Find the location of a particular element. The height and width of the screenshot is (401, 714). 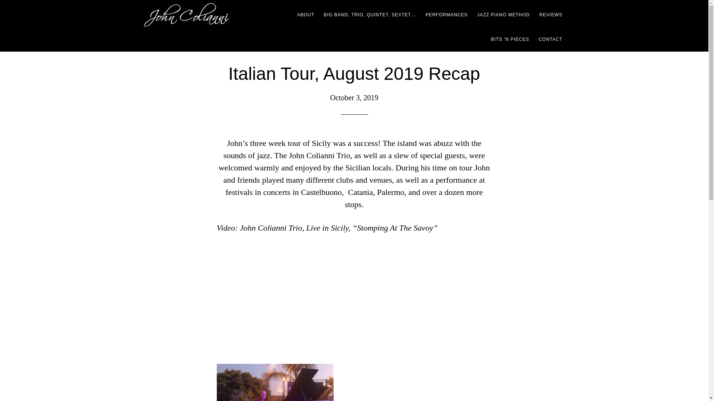

REVIEWS is located at coordinates (551, 15).